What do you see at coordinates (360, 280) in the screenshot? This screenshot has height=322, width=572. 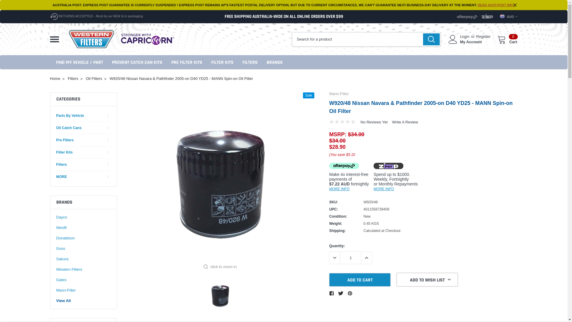 I see `Add to Cart` at bounding box center [360, 280].